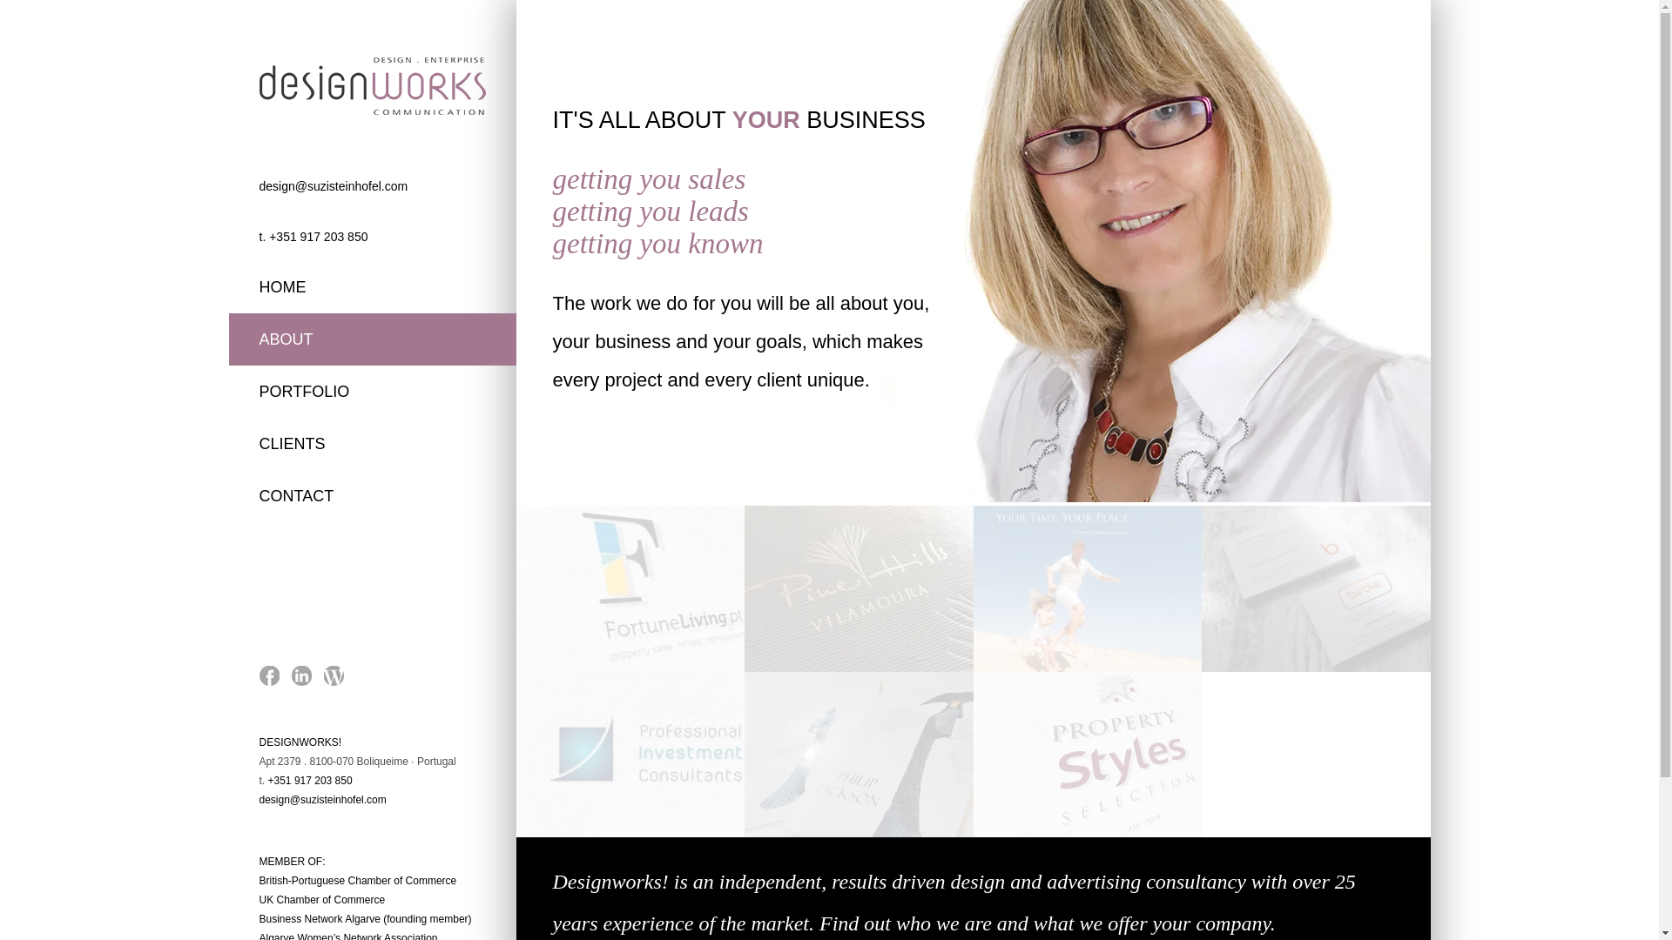 The height and width of the screenshot is (940, 1672). Describe the element at coordinates (268, 681) in the screenshot. I see `Follow us on Facebook` at that location.